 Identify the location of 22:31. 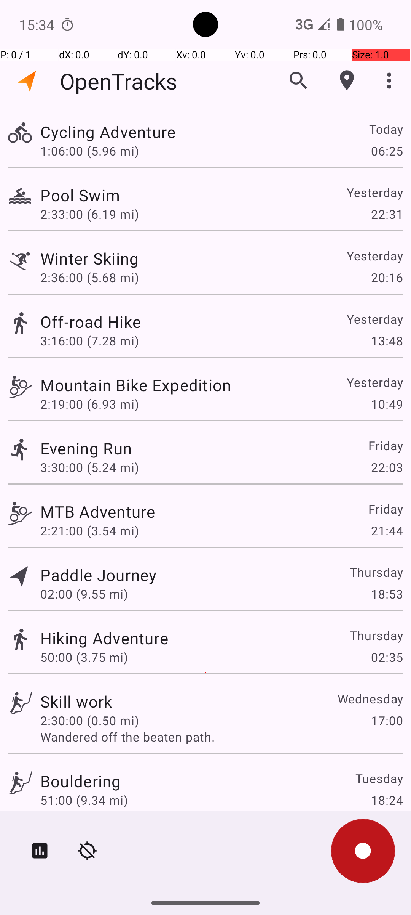
(387, 214).